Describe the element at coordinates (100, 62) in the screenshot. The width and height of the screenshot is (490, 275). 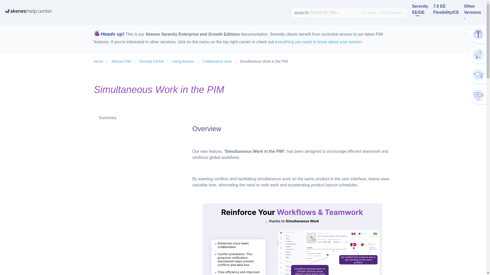
I see `Home` at that location.